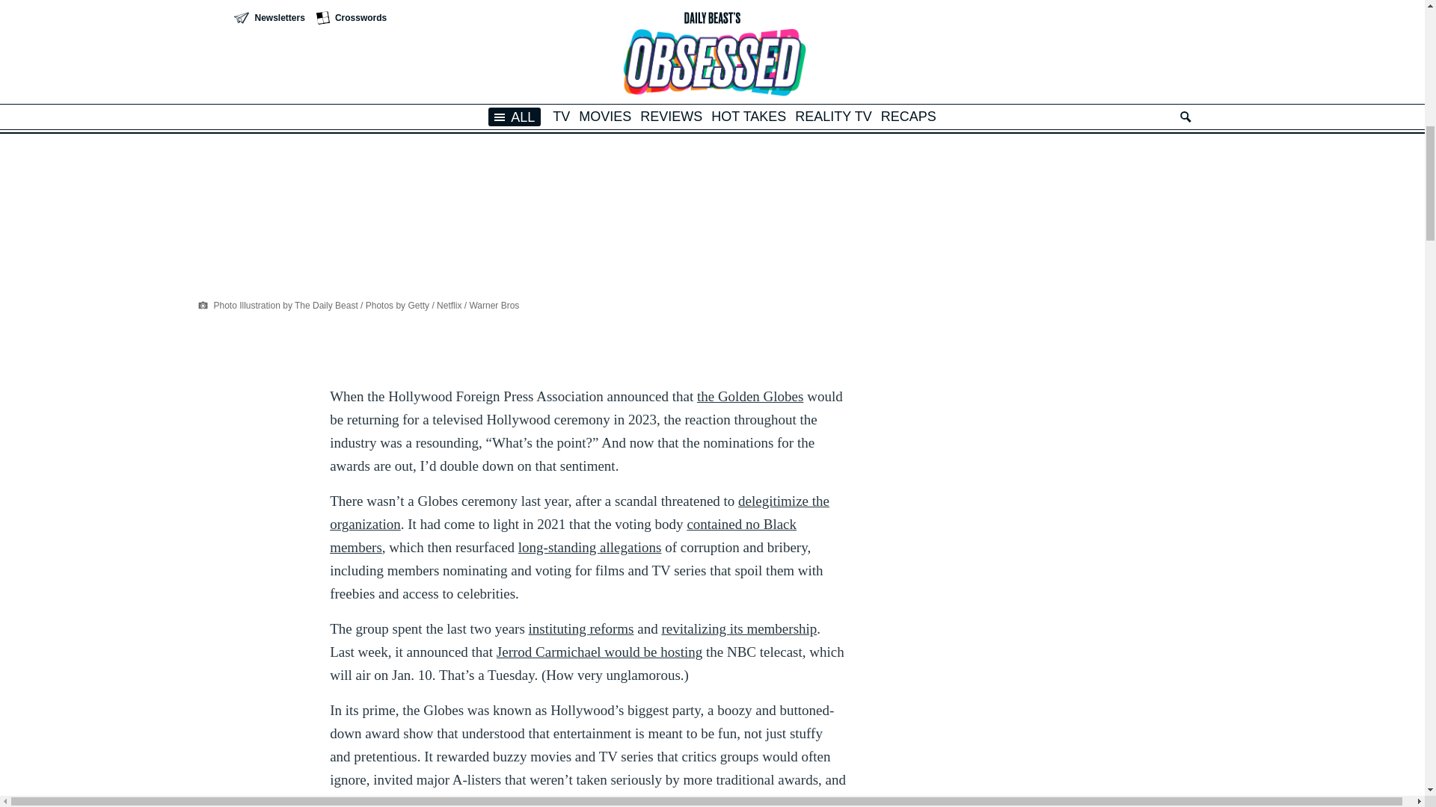 The width and height of the screenshot is (1436, 807). Describe the element at coordinates (581, 628) in the screenshot. I see `instituting reforms` at that location.